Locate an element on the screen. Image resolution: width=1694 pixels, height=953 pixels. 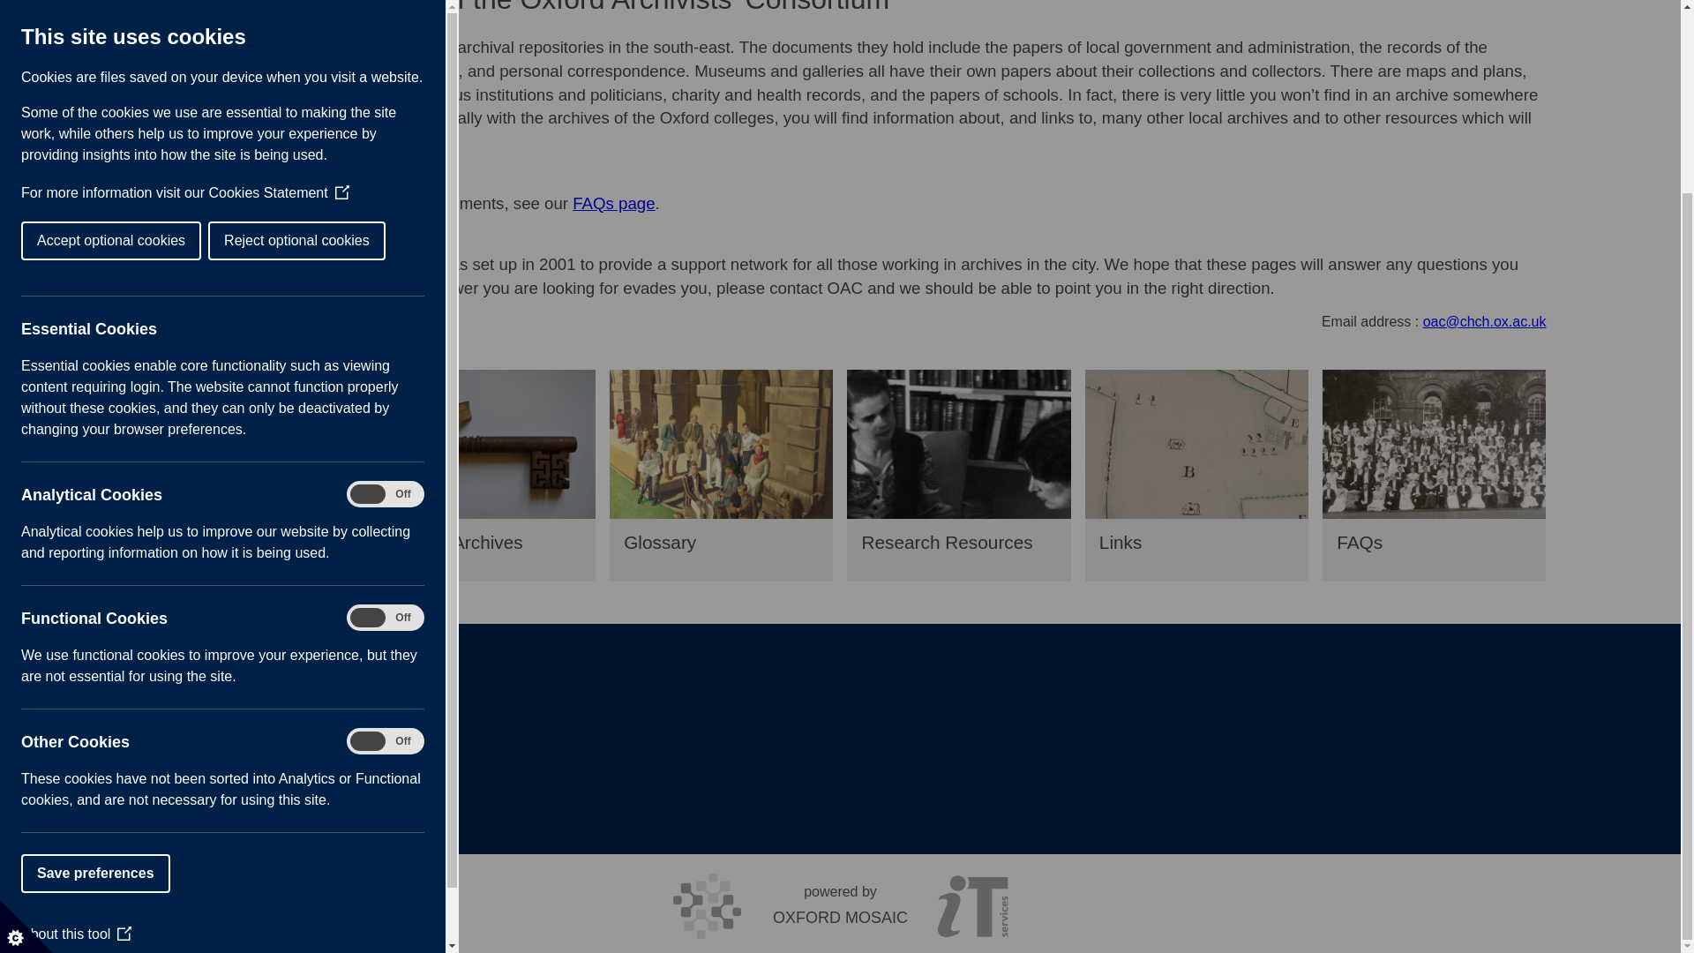
FAQs is located at coordinates (1434, 444).